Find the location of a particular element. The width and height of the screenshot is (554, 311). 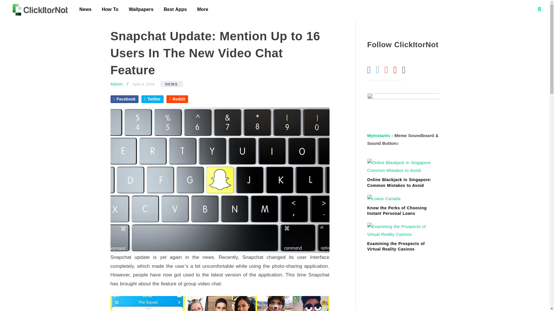

Wallpapers is located at coordinates (141, 9).